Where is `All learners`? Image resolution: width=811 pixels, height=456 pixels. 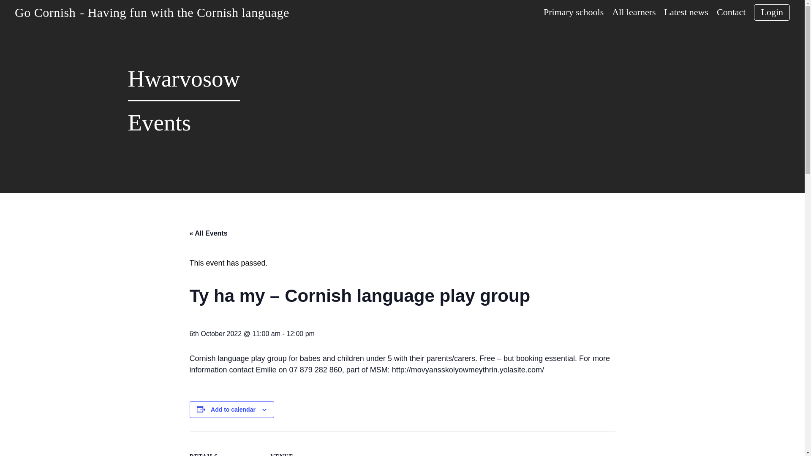
All learners is located at coordinates (634, 12).